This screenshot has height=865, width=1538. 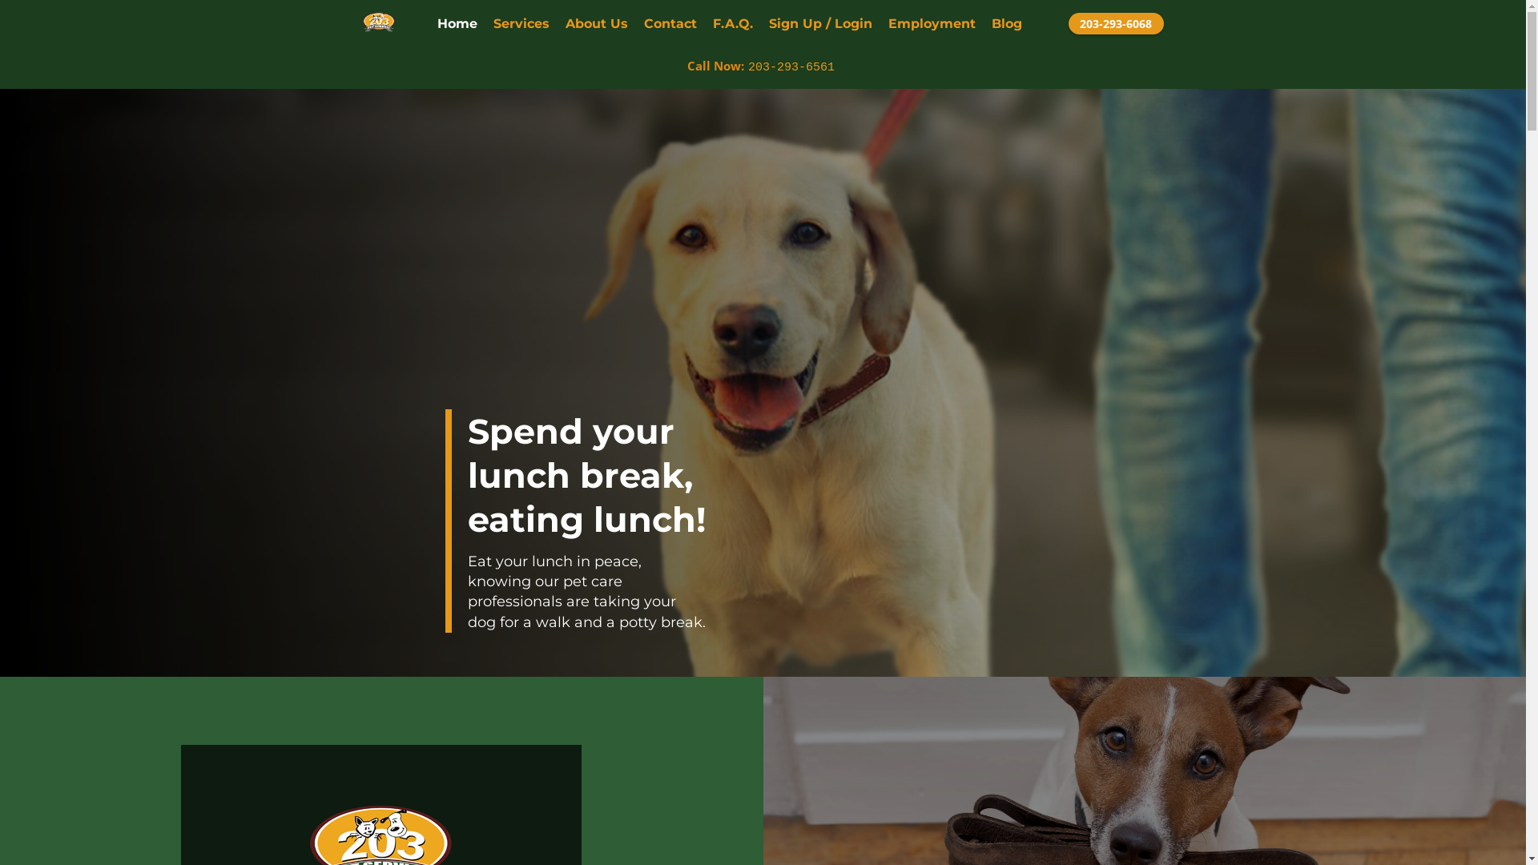 What do you see at coordinates (521, 24) in the screenshot?
I see `Services` at bounding box center [521, 24].